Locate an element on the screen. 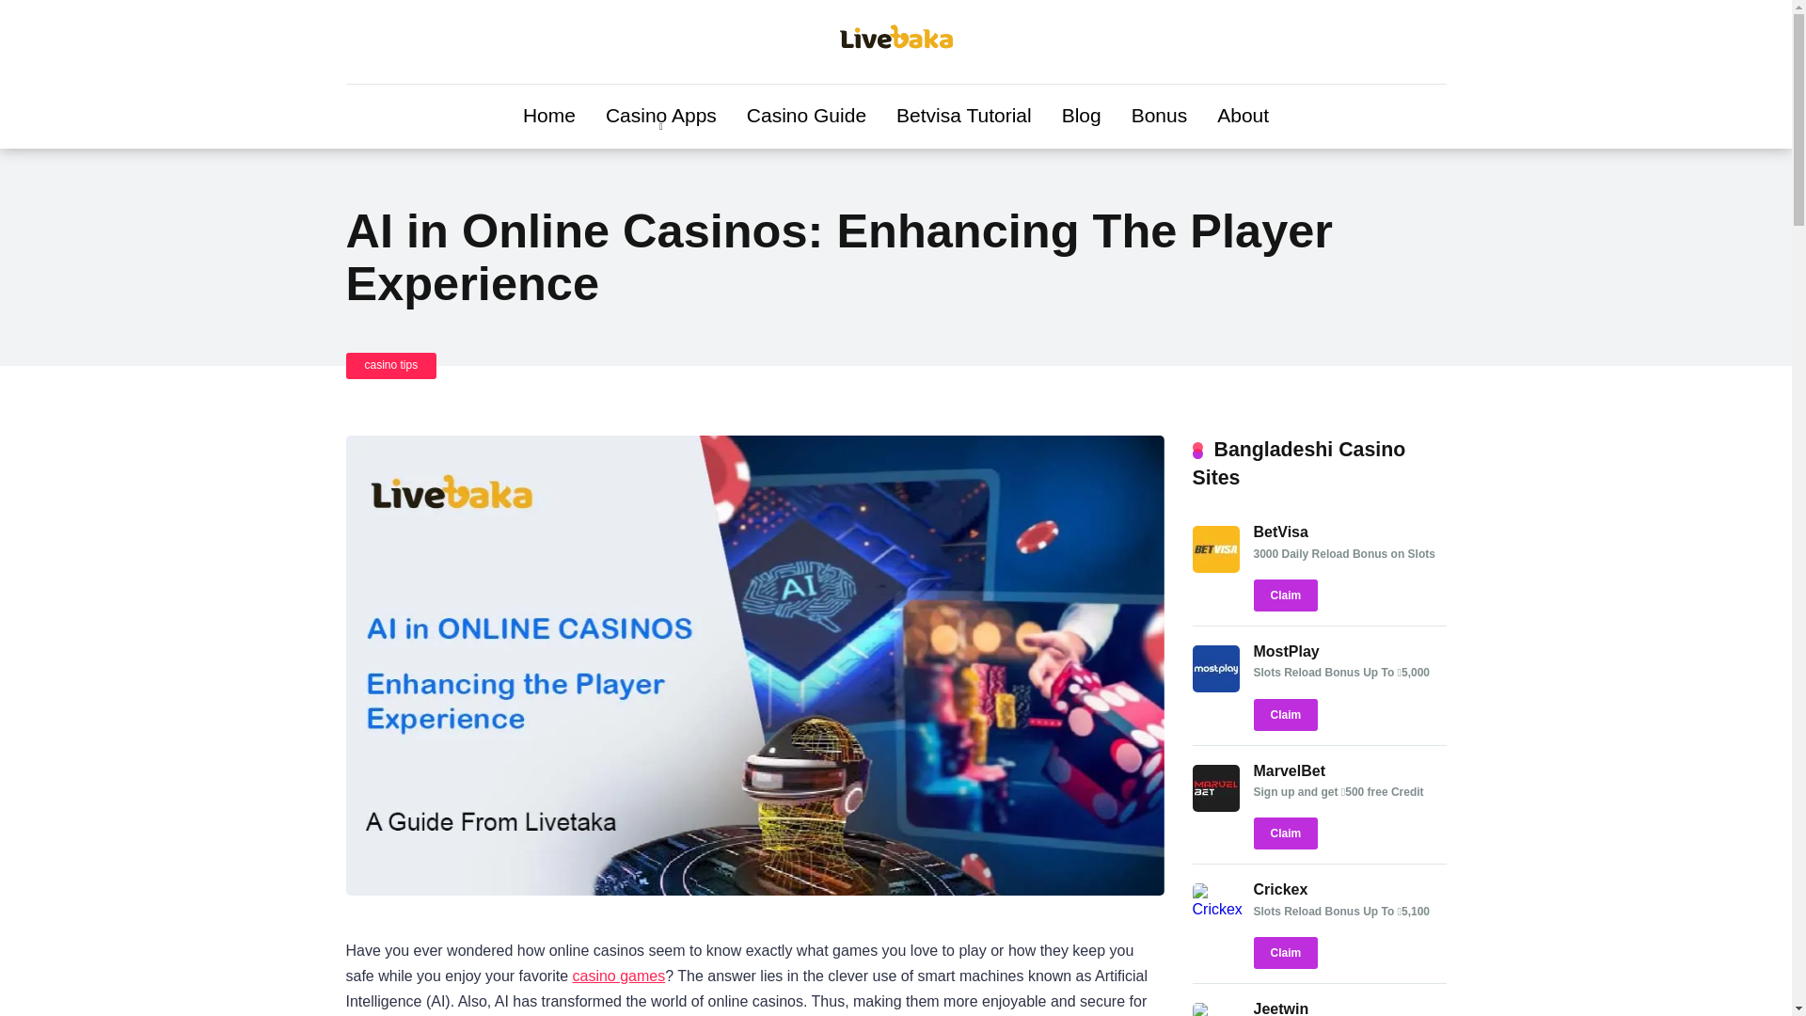 Image resolution: width=1806 pixels, height=1016 pixels. Casino Guide is located at coordinates (805, 116).